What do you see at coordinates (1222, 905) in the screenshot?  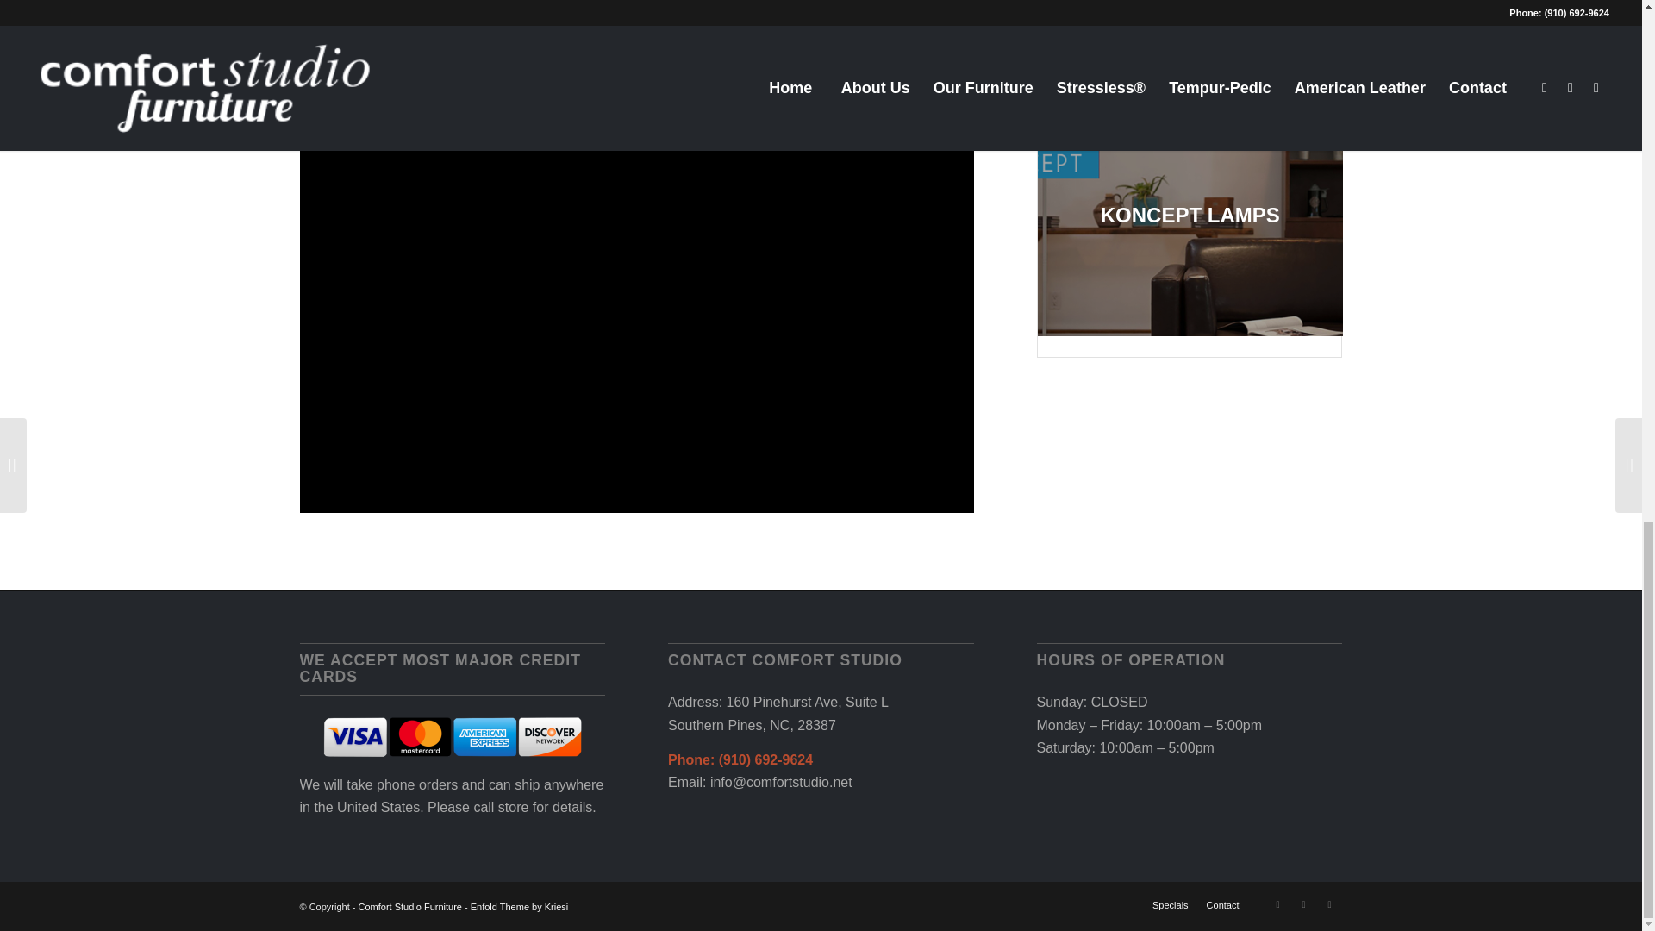 I see `Contact` at bounding box center [1222, 905].